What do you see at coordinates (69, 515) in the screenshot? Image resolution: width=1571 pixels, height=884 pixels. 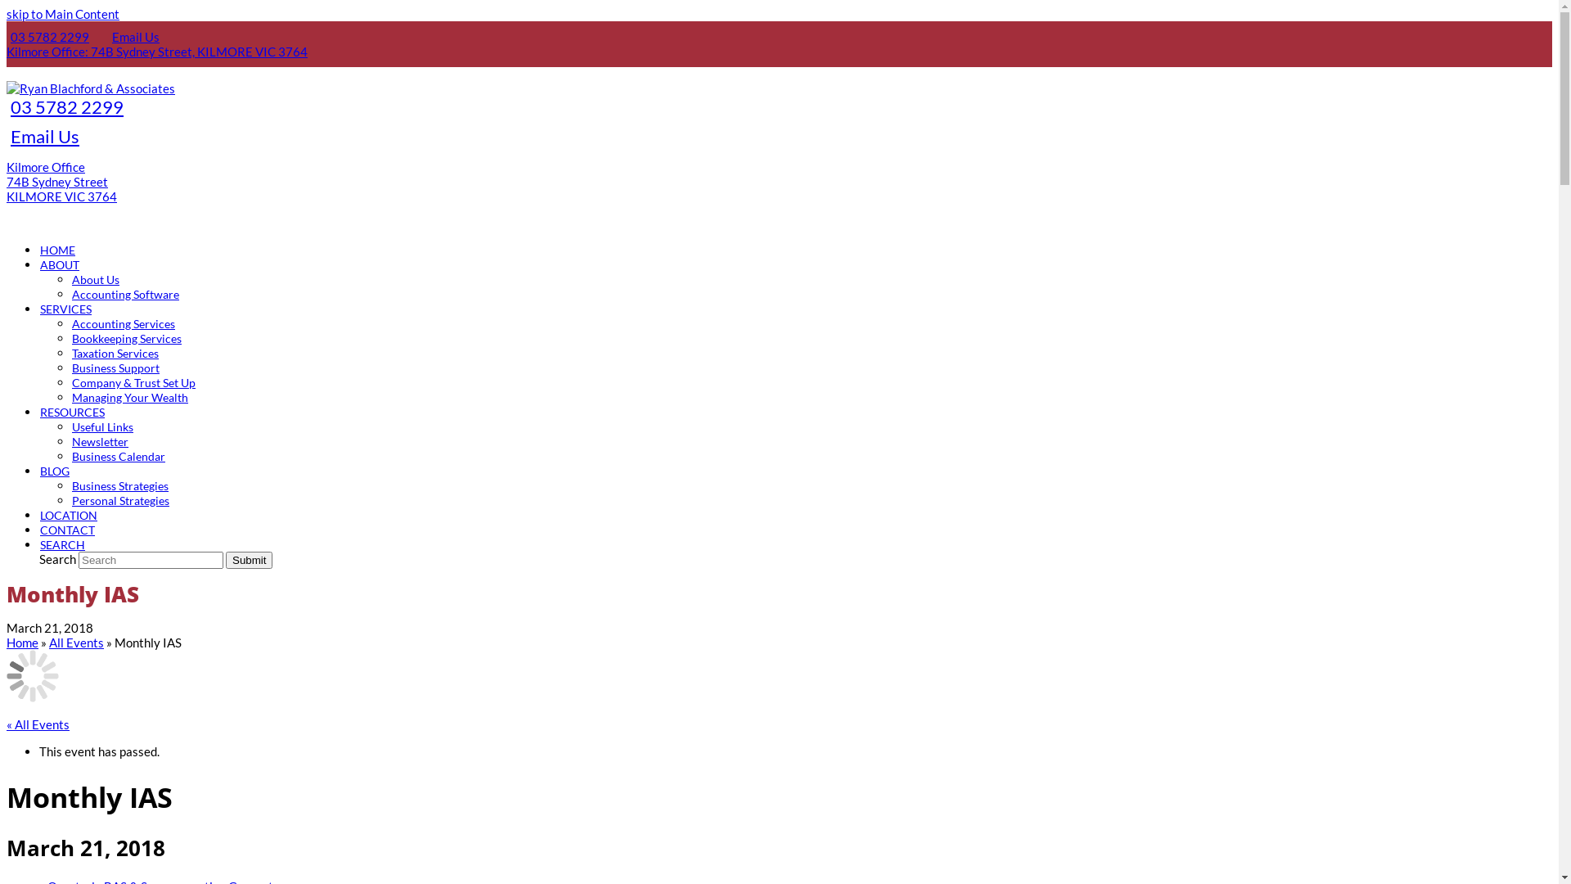 I see `LOCATION` at bounding box center [69, 515].